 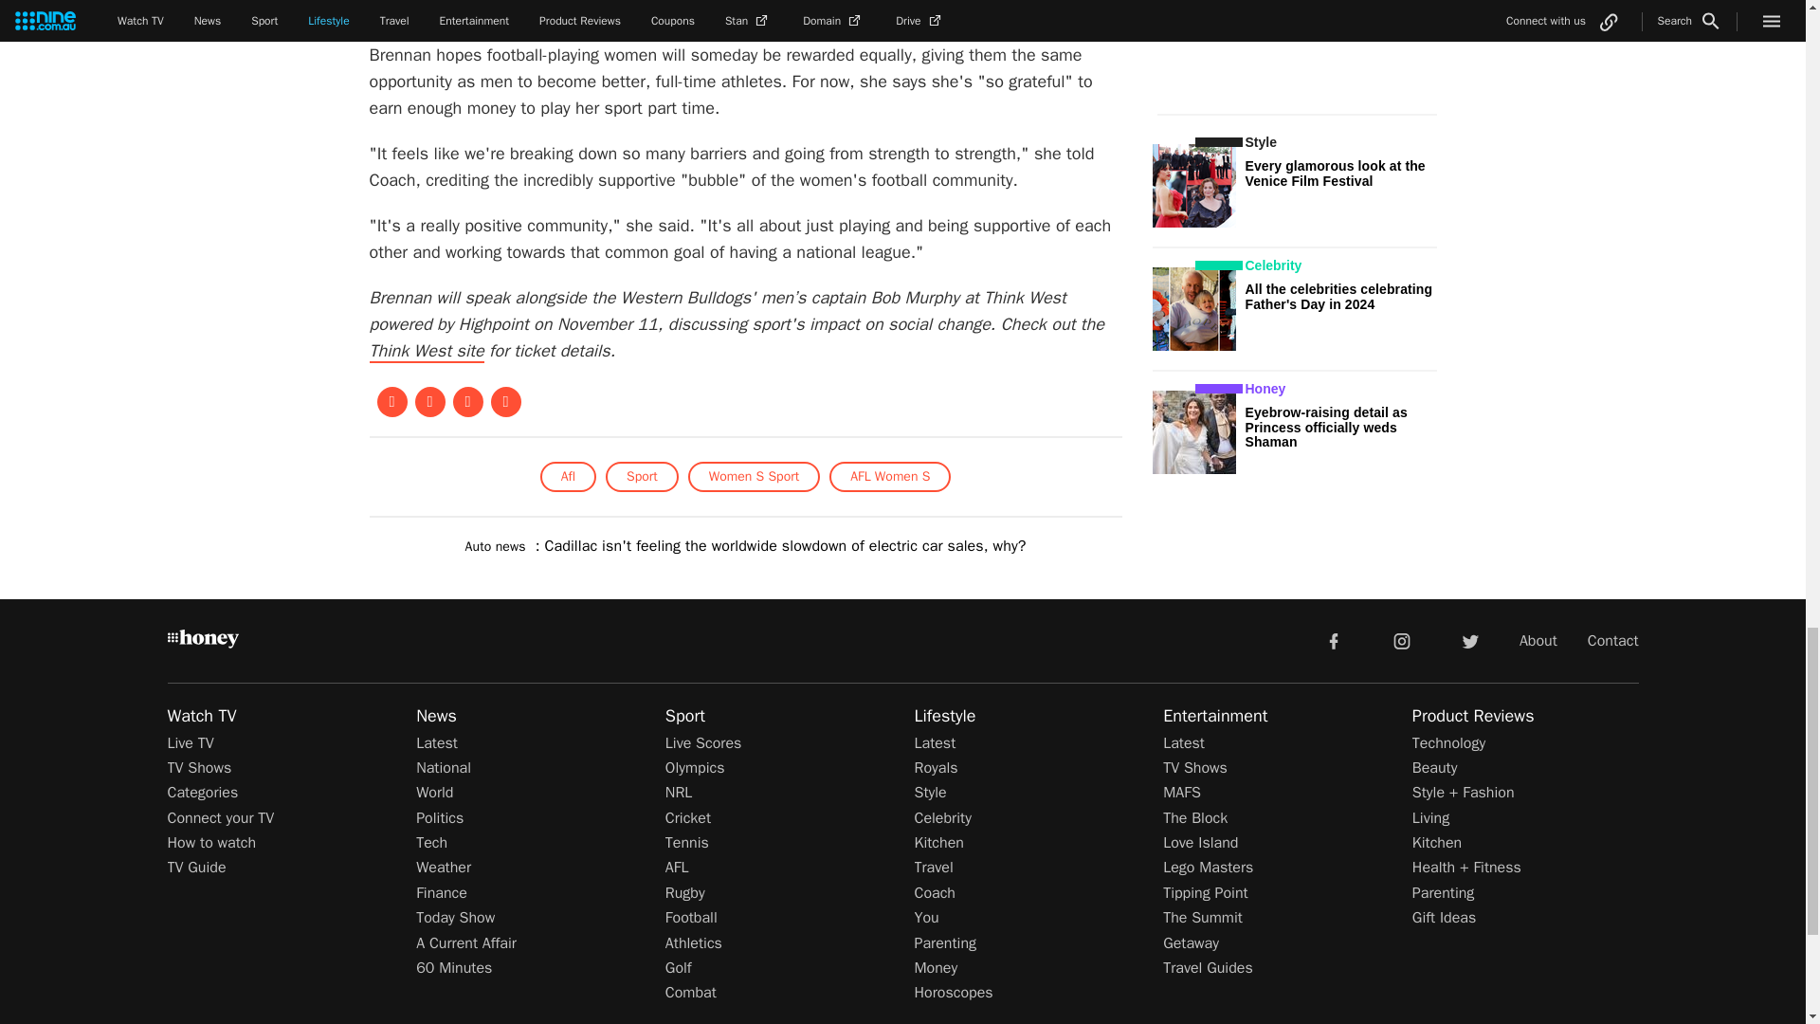 I want to click on Think West site, so click(x=427, y=351).